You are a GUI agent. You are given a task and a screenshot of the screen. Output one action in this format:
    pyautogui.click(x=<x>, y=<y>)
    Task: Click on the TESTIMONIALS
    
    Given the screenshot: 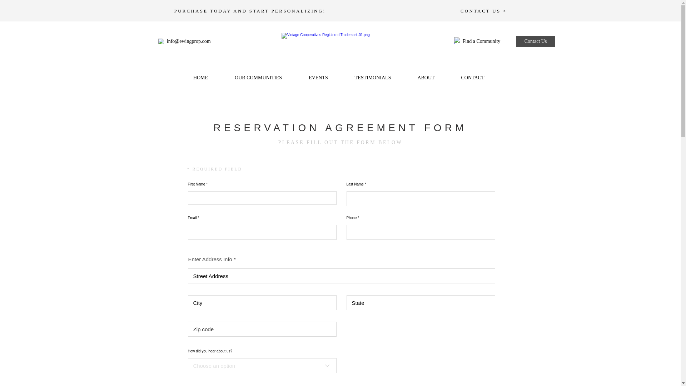 What is the action you would take?
    pyautogui.click(x=373, y=78)
    